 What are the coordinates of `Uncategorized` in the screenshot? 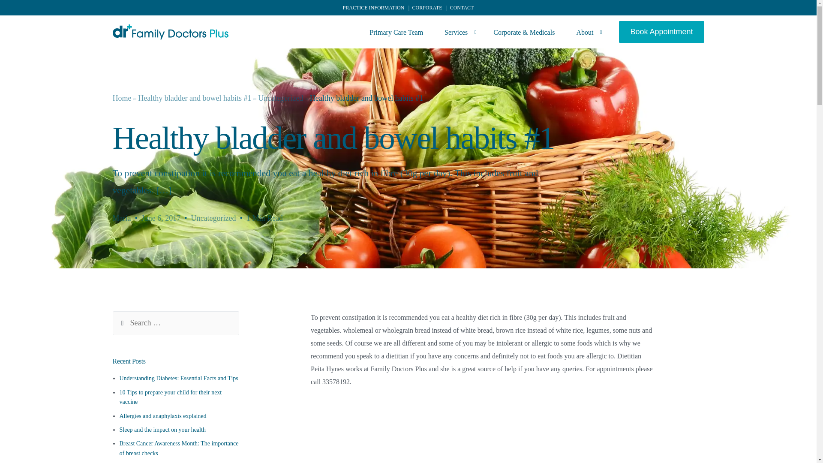 It's located at (213, 218).